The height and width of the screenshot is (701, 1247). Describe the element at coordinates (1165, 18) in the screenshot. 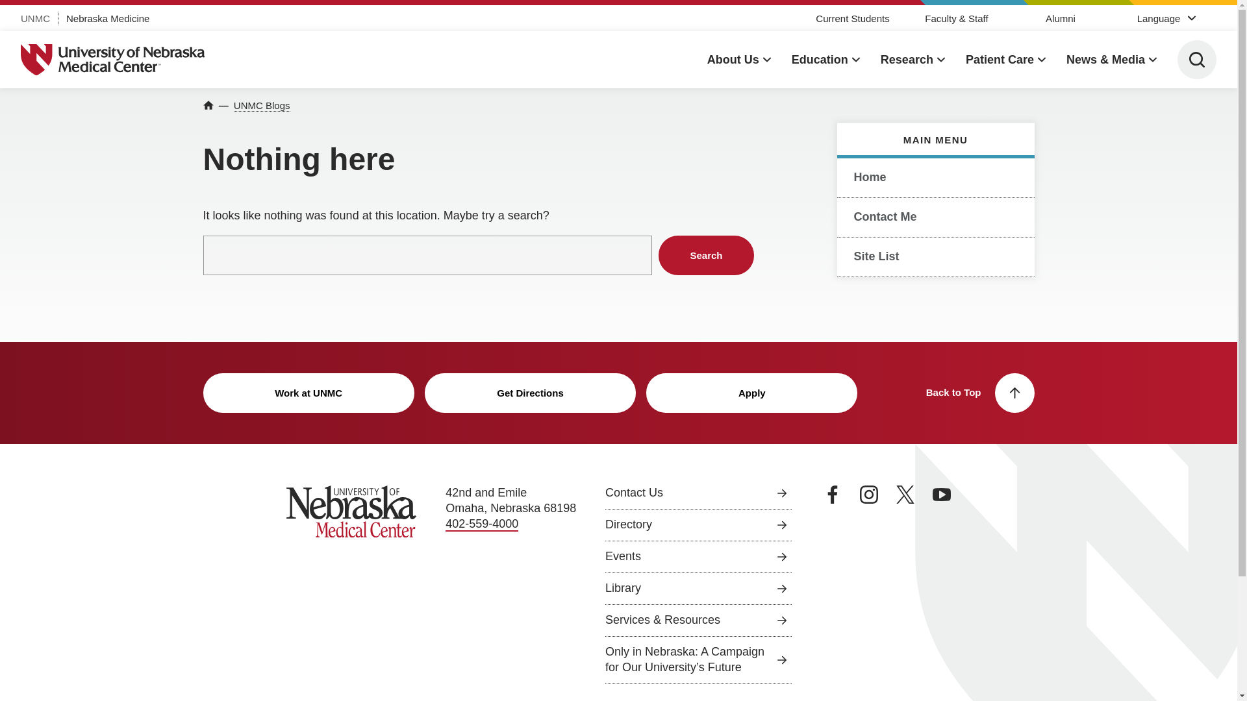

I see `Language` at that location.